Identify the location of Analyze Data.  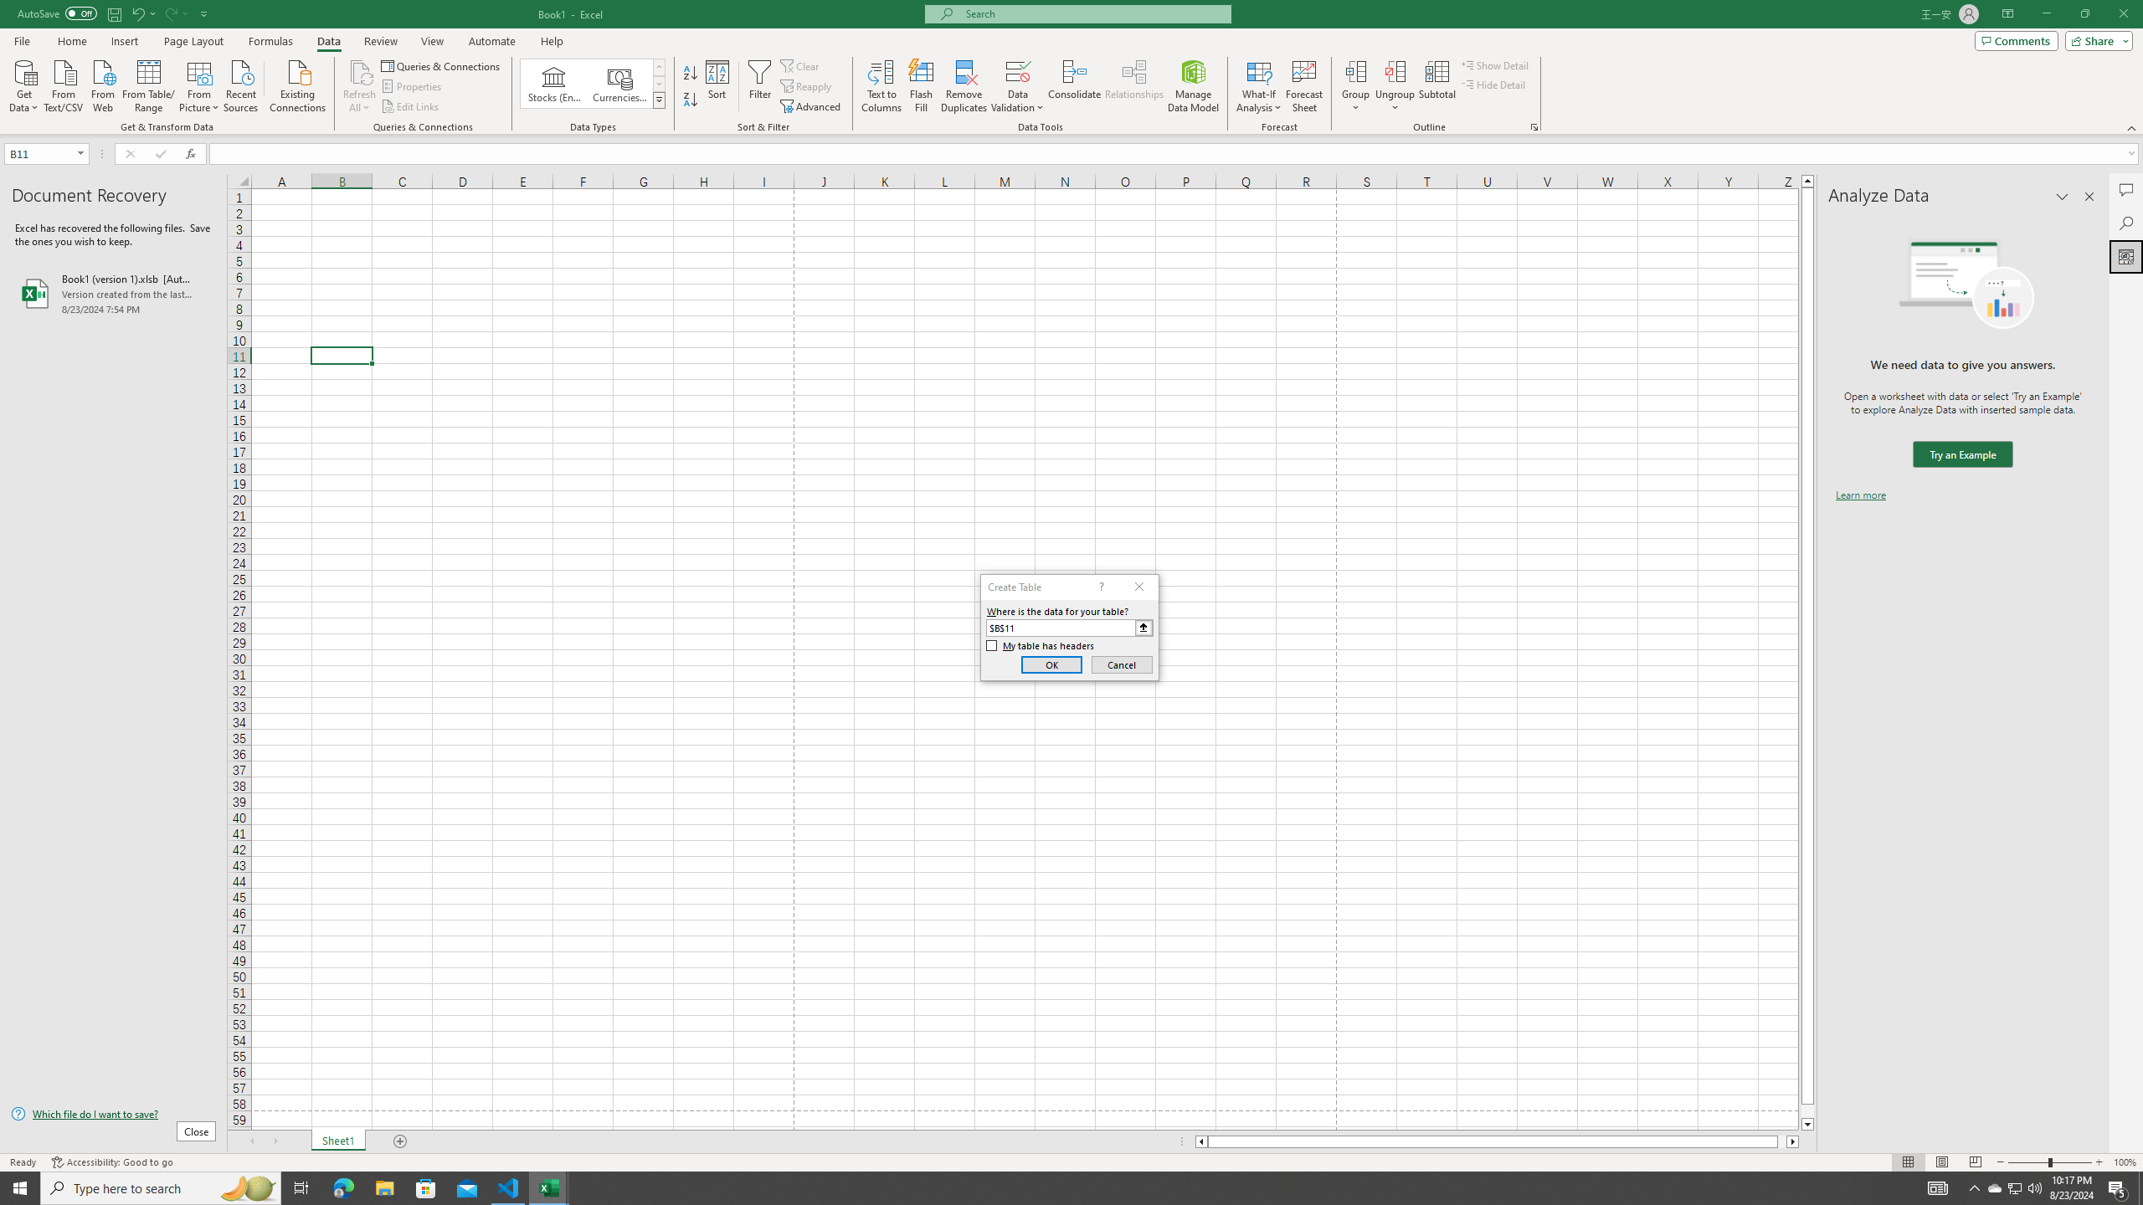
(2126, 256).